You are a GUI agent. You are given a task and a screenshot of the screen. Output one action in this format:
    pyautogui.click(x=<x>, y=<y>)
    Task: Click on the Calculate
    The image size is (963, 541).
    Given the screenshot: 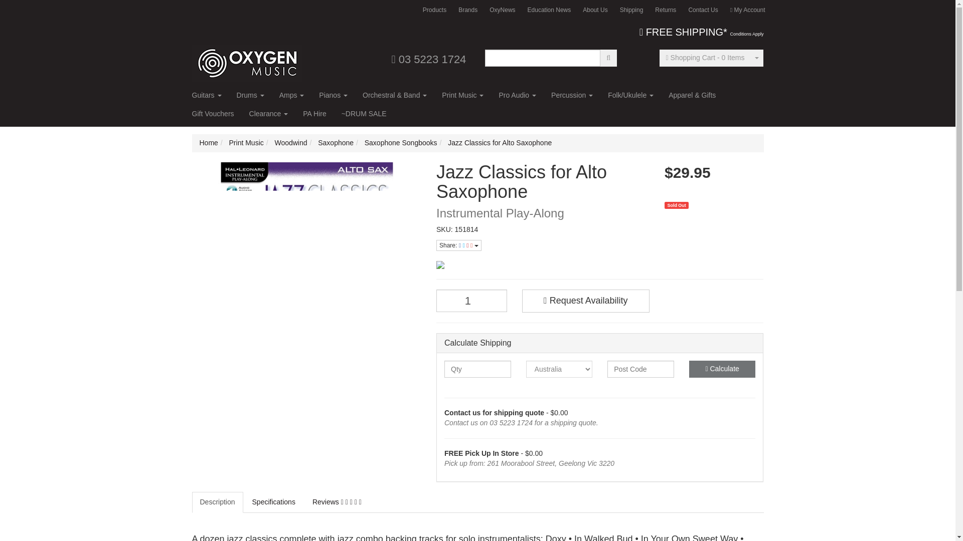 What is the action you would take?
    pyautogui.click(x=722, y=369)
    